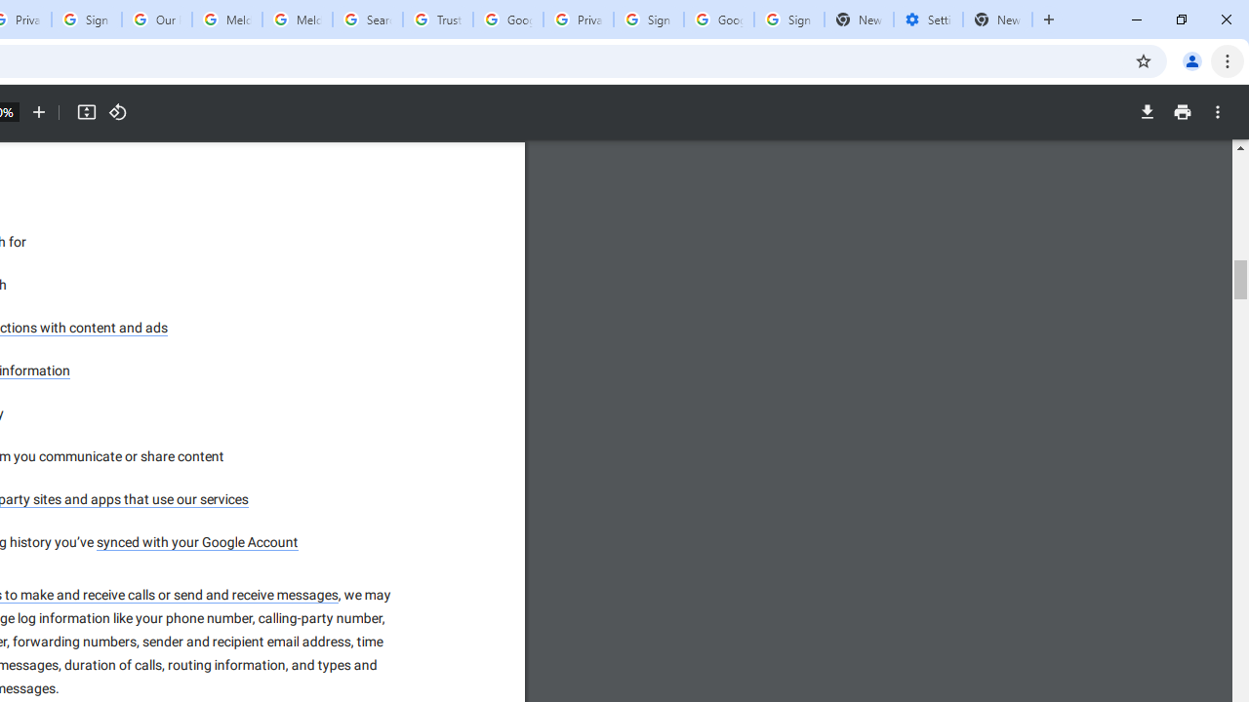 This screenshot has height=702, width=1249. I want to click on More actions, so click(1218, 112).